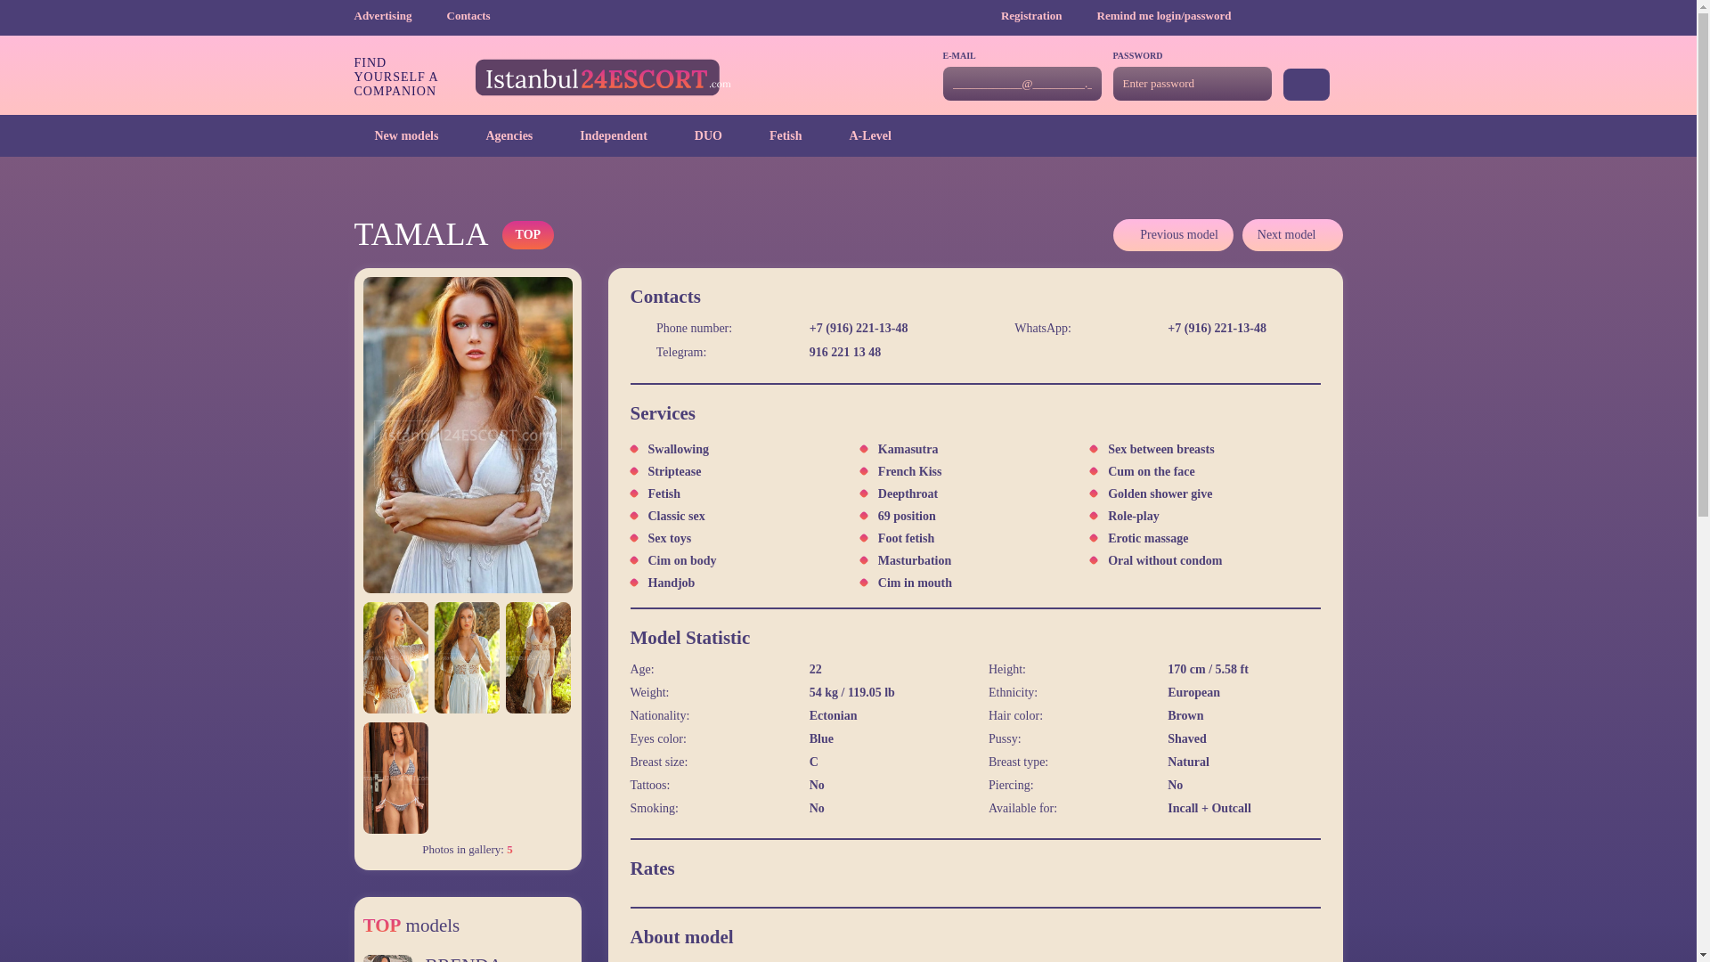  I want to click on Next model, so click(1292, 235).